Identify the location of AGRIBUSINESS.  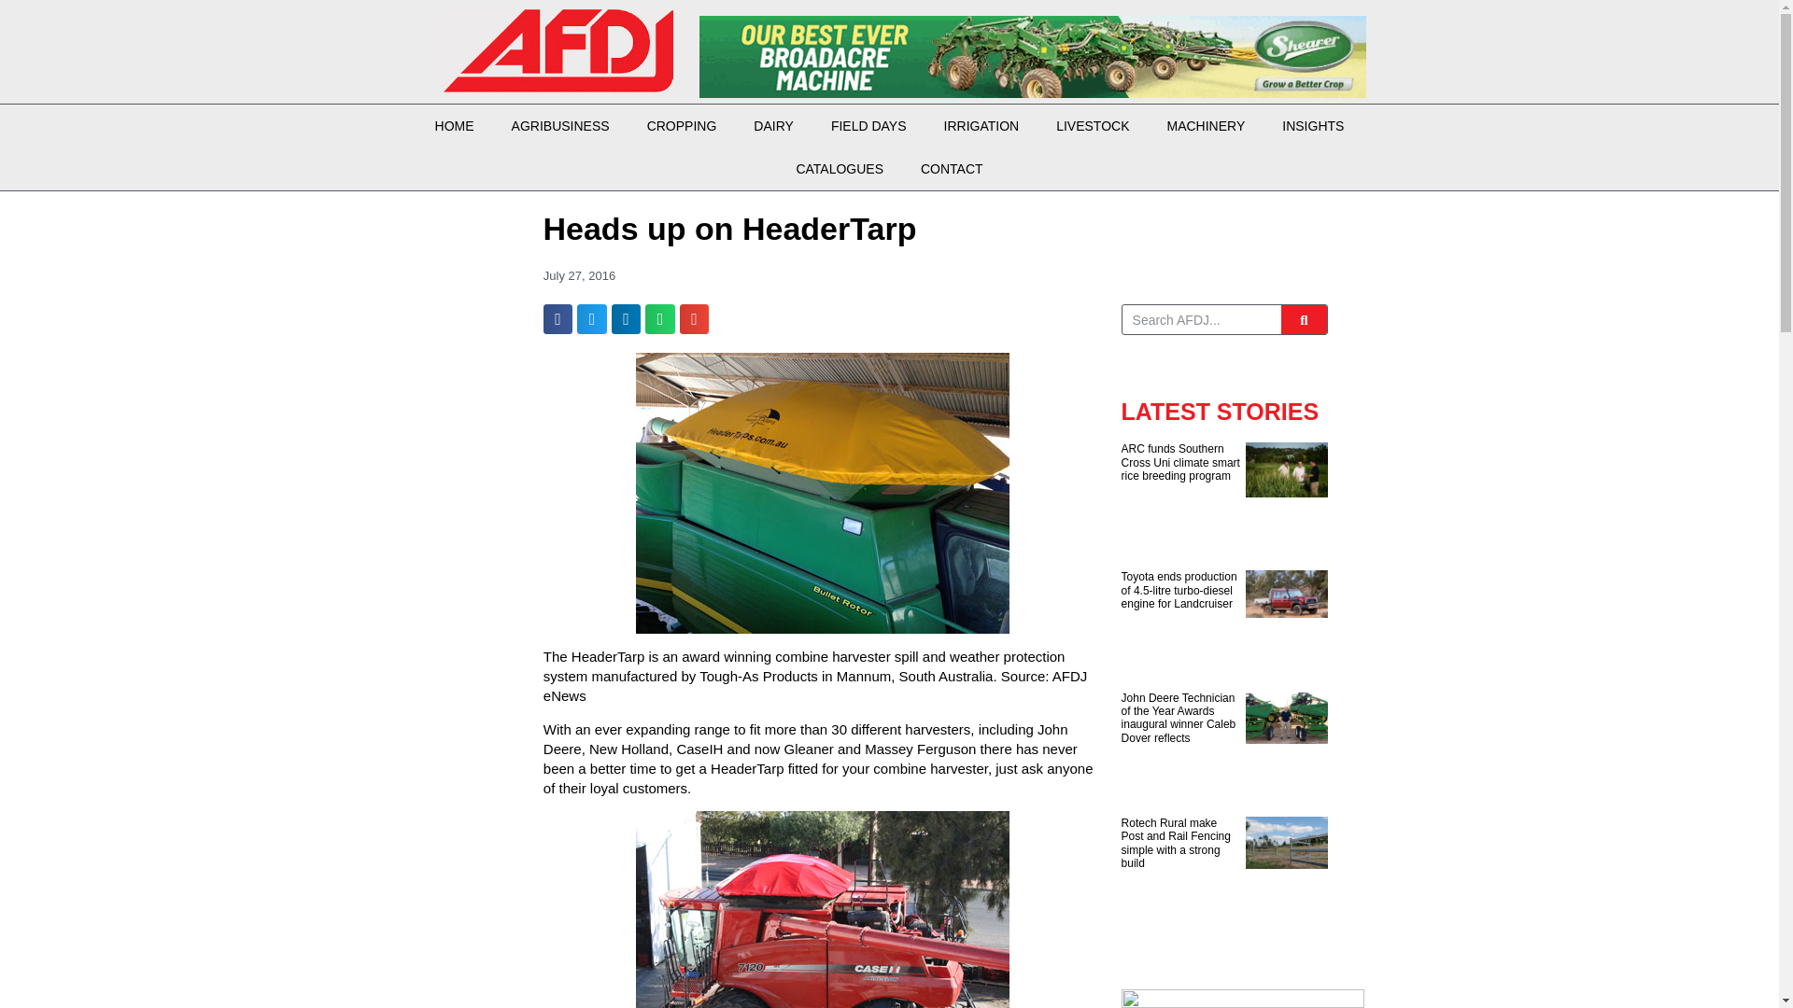
(560, 125).